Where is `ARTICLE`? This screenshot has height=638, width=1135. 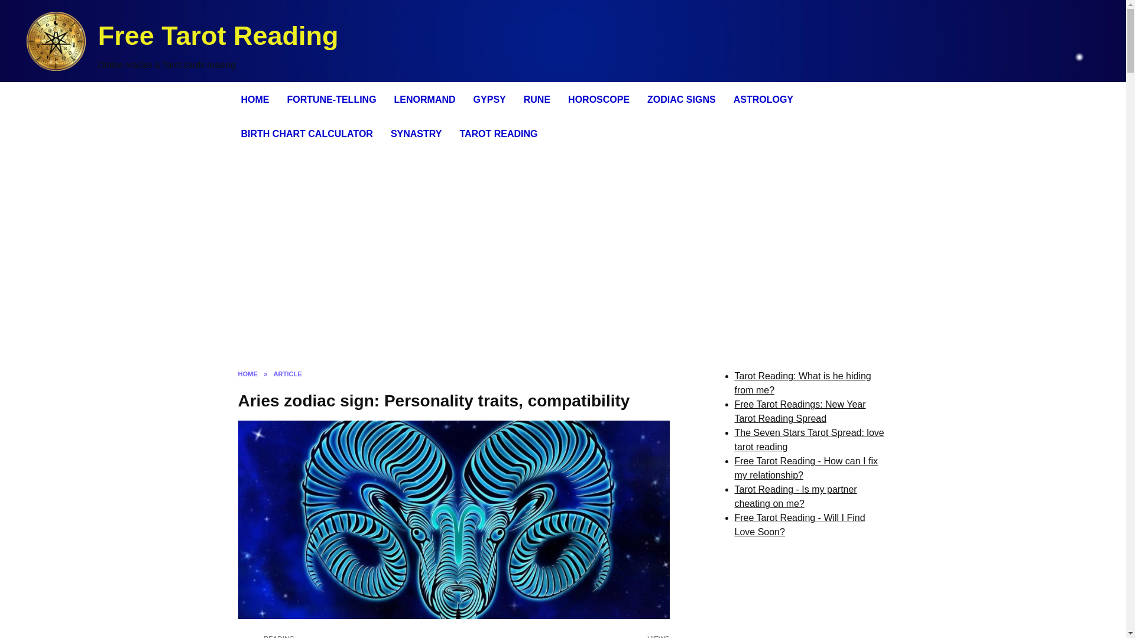 ARTICLE is located at coordinates (287, 374).